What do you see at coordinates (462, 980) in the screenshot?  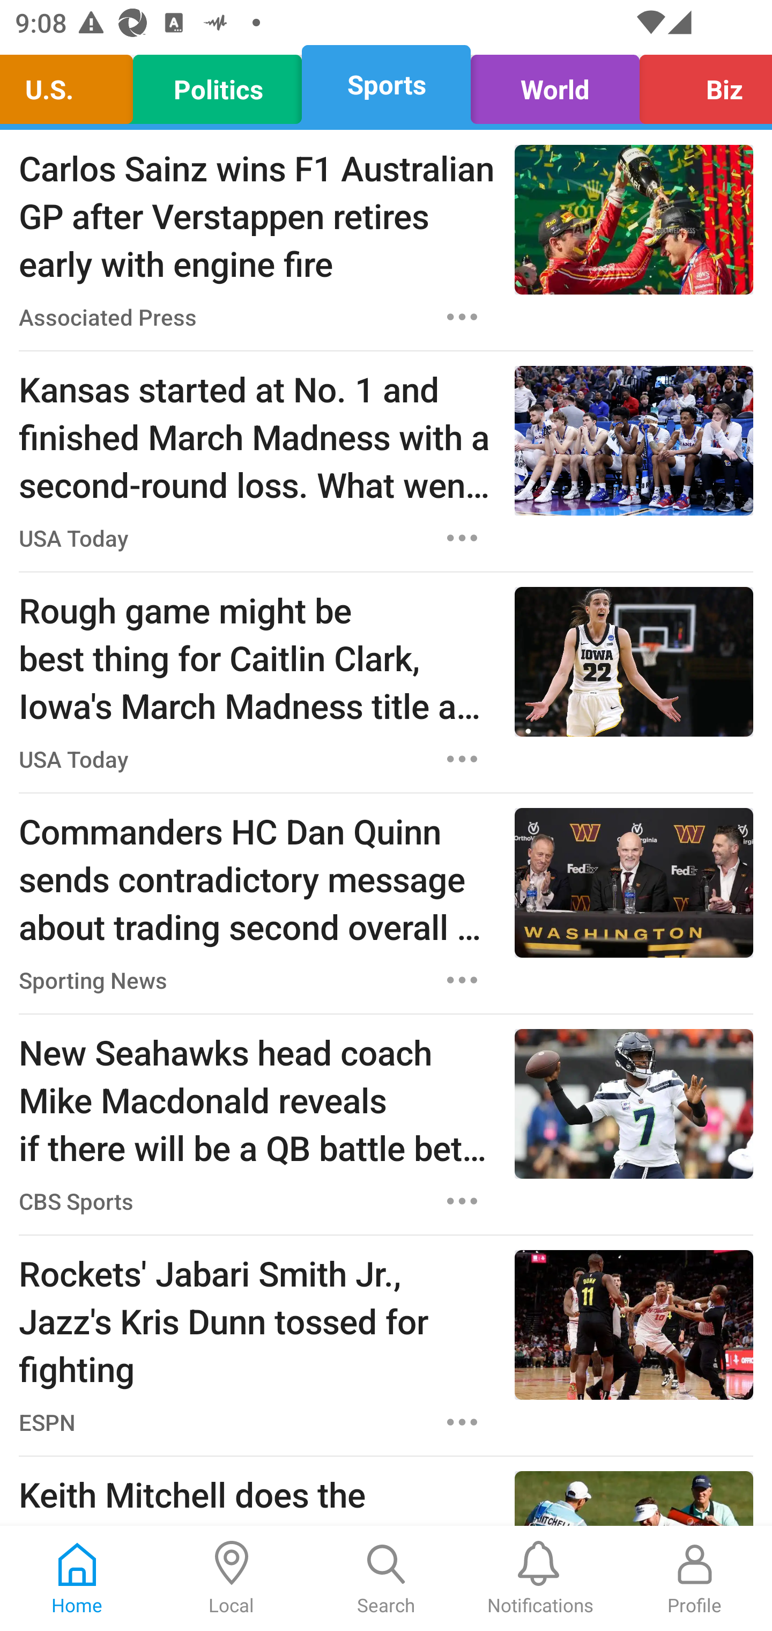 I see `Options` at bounding box center [462, 980].